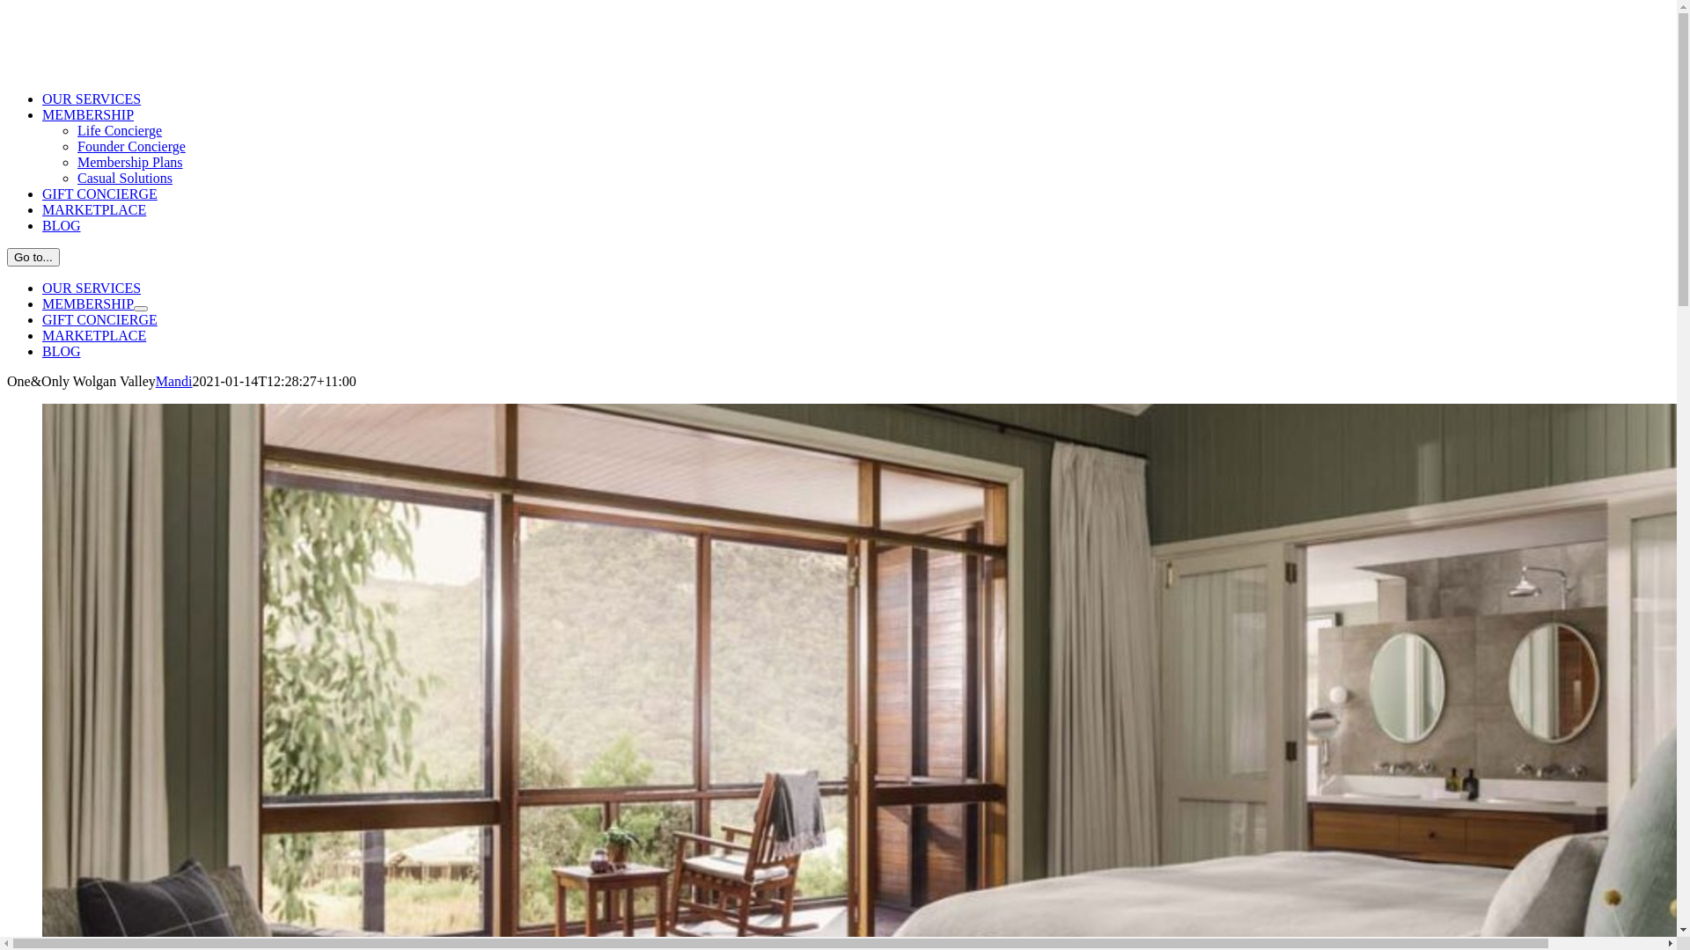 The height and width of the screenshot is (950, 1690). Describe the element at coordinates (120, 130) in the screenshot. I see `Life Concierge` at that location.